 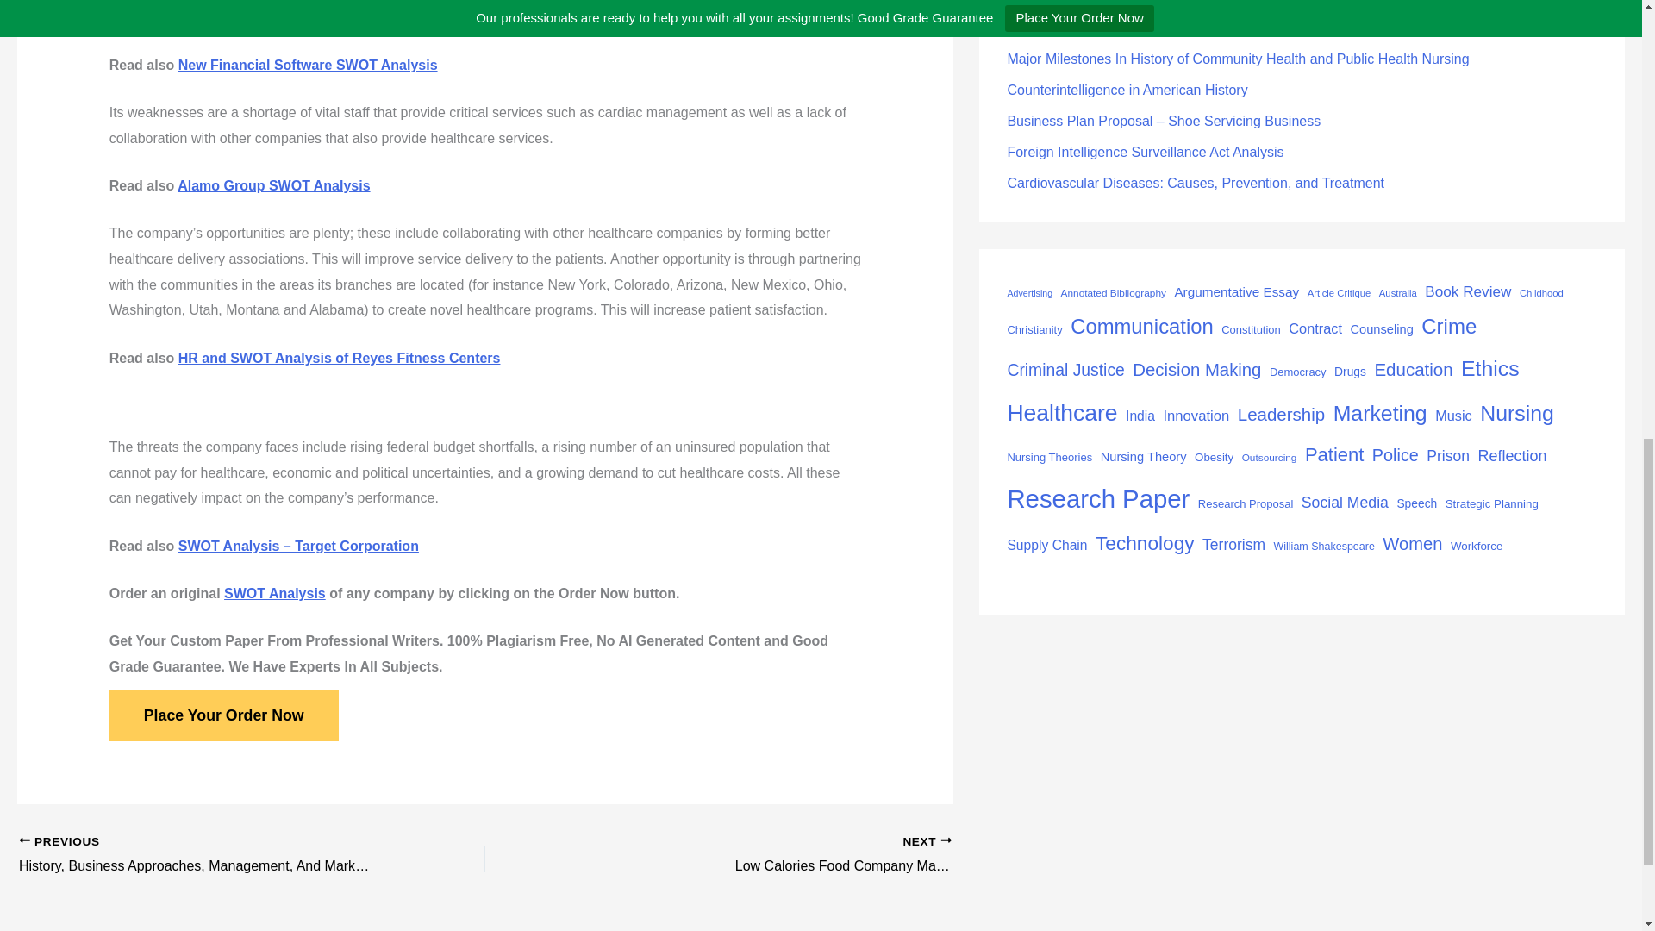 What do you see at coordinates (224, 715) in the screenshot?
I see `Place Your Order Now` at bounding box center [224, 715].